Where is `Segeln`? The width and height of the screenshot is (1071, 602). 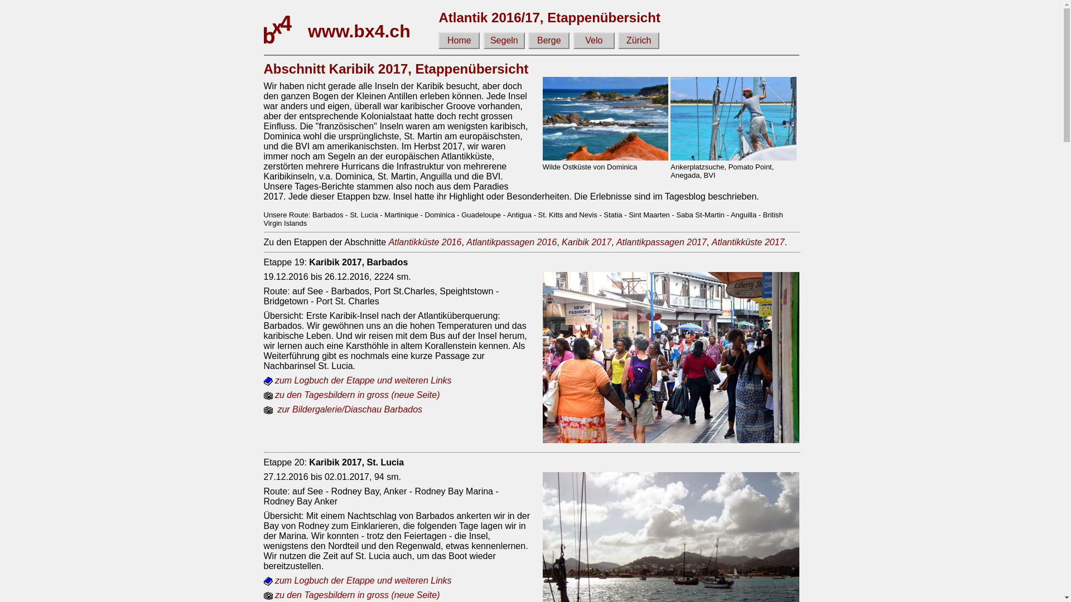
Segeln is located at coordinates (505, 40).